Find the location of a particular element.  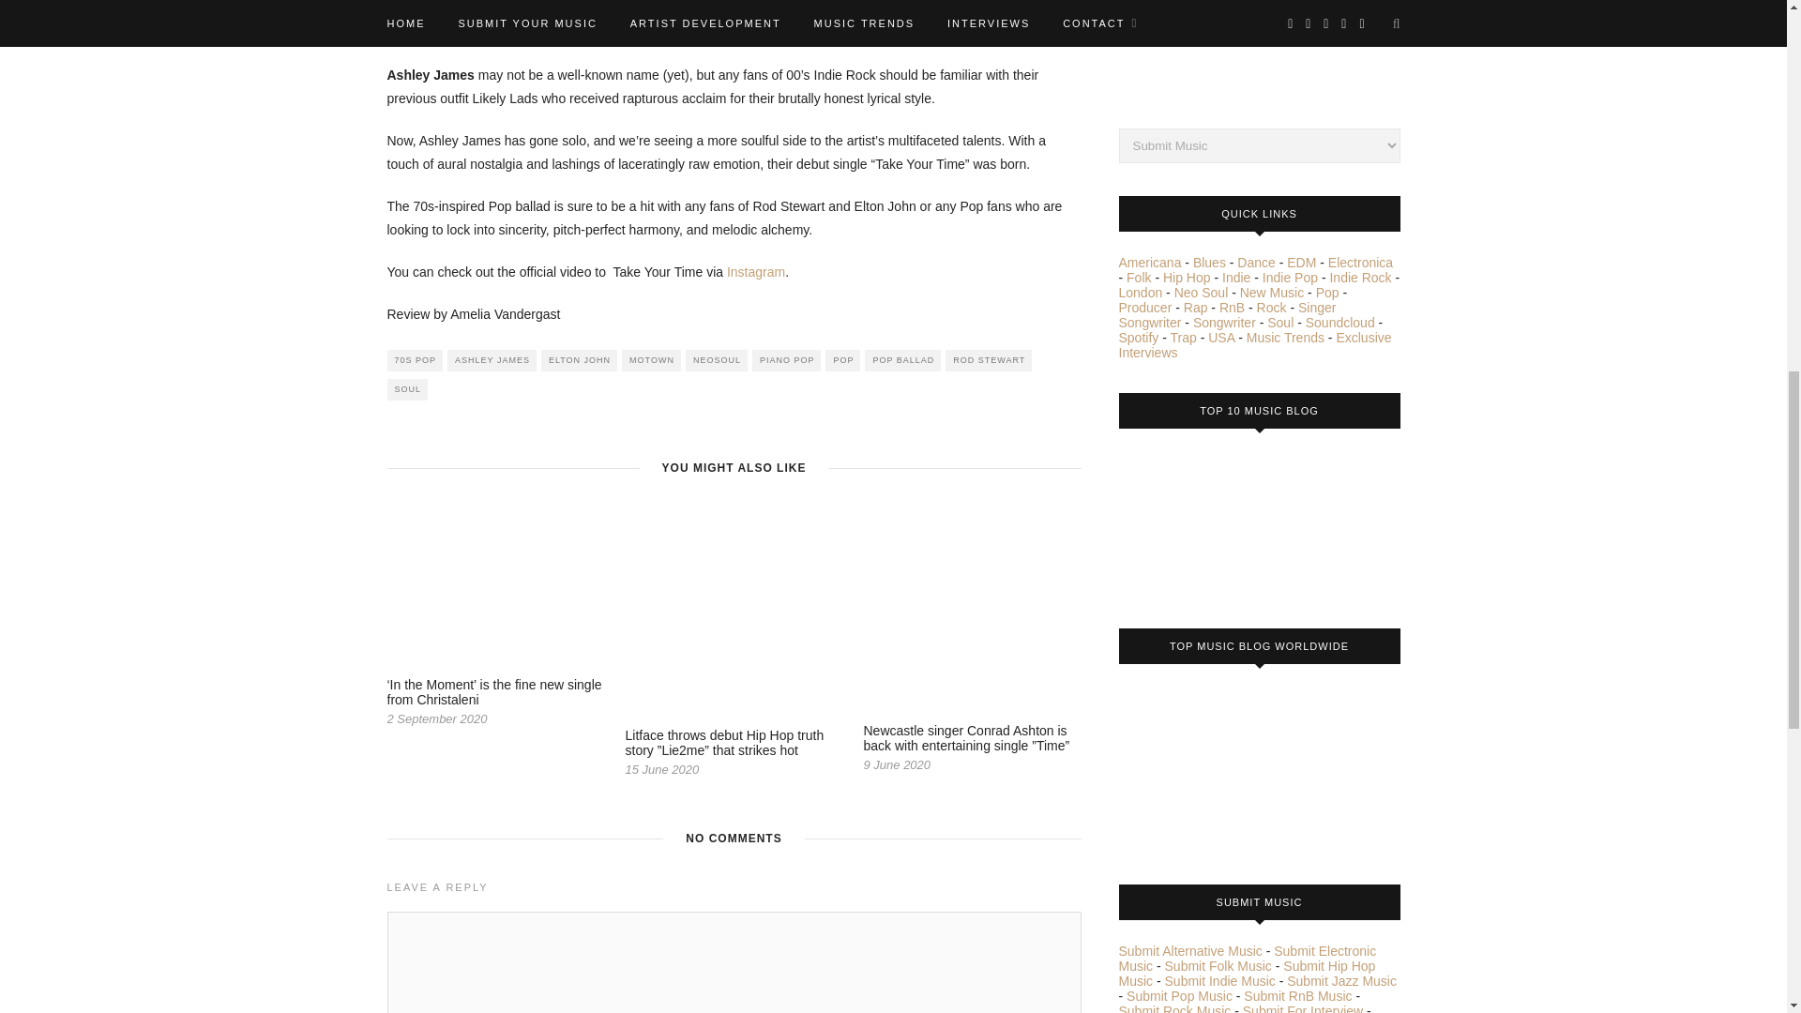

PIANO POP is located at coordinates (786, 360).